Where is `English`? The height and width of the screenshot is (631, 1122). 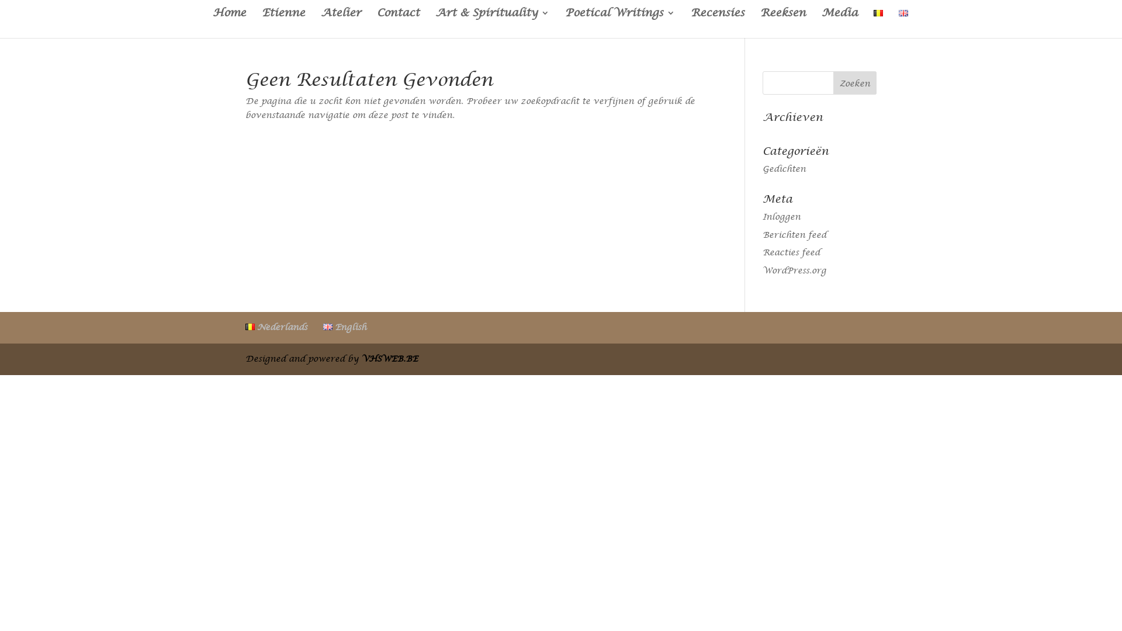 English is located at coordinates (345, 327).